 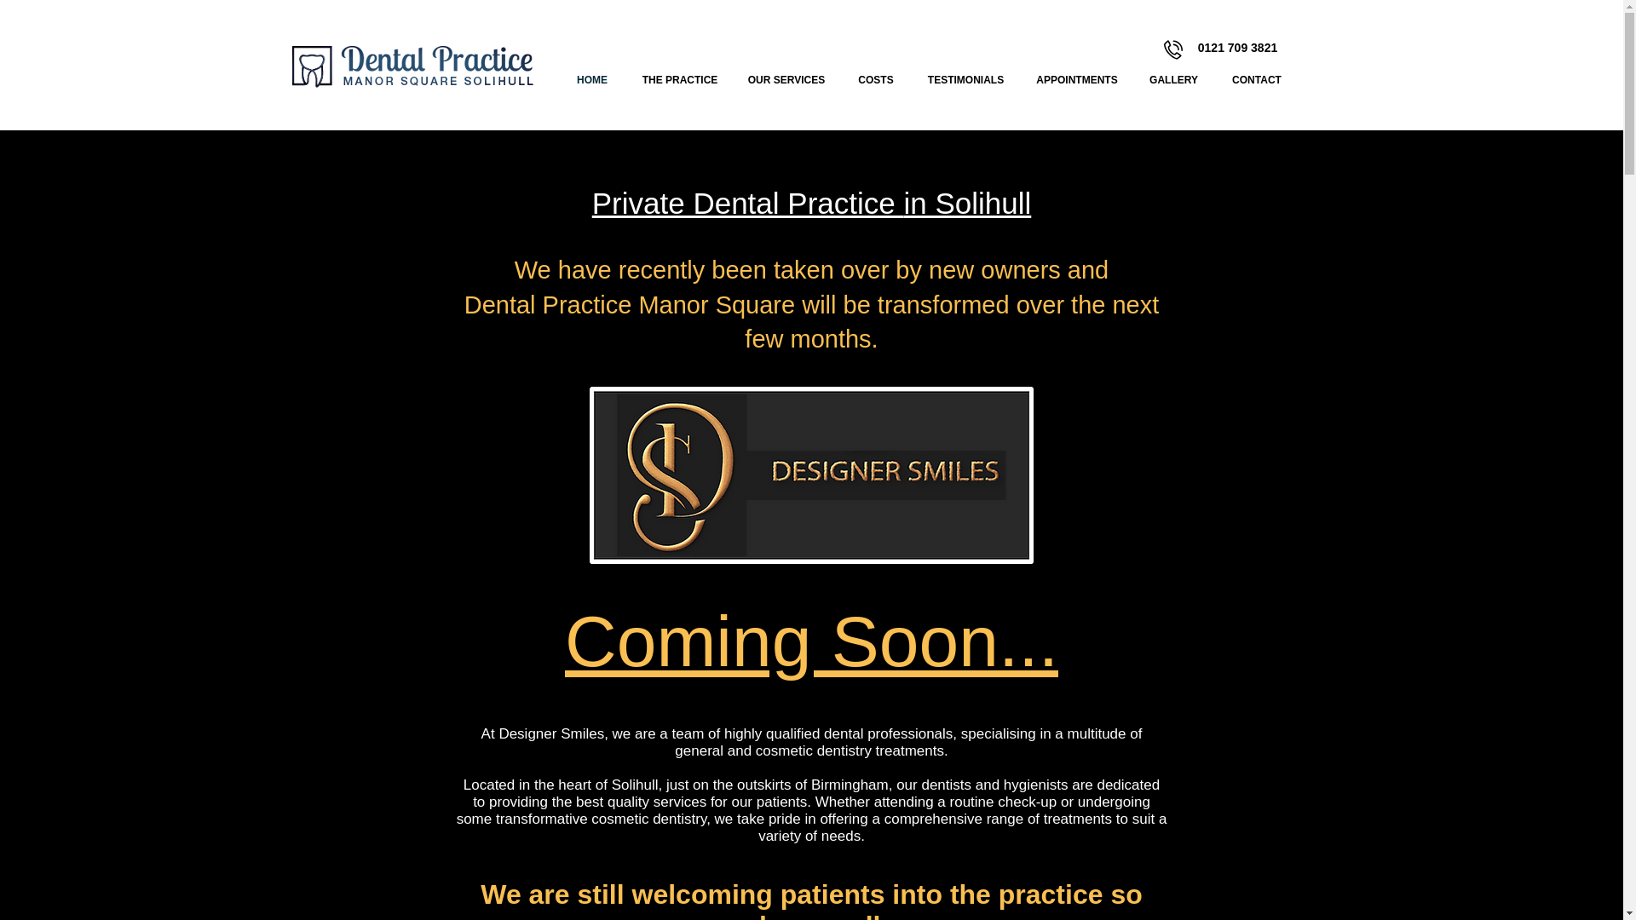 I want to click on CONTACT, so click(x=1257, y=80).